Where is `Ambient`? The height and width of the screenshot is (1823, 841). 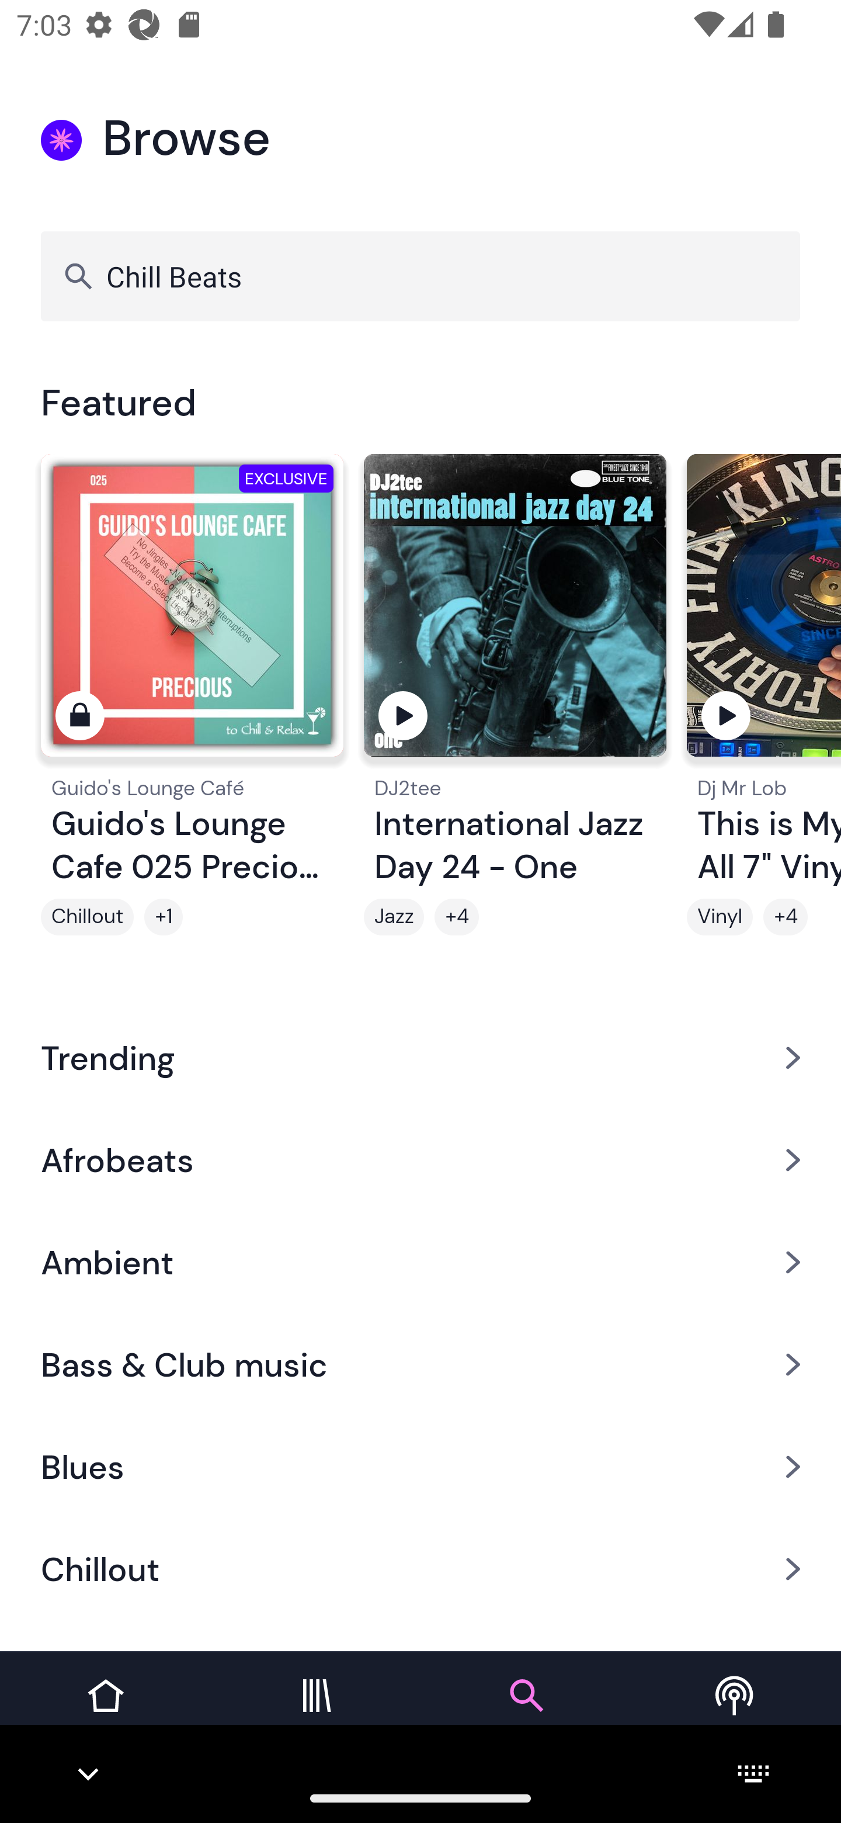 Ambient is located at coordinates (420, 1262).